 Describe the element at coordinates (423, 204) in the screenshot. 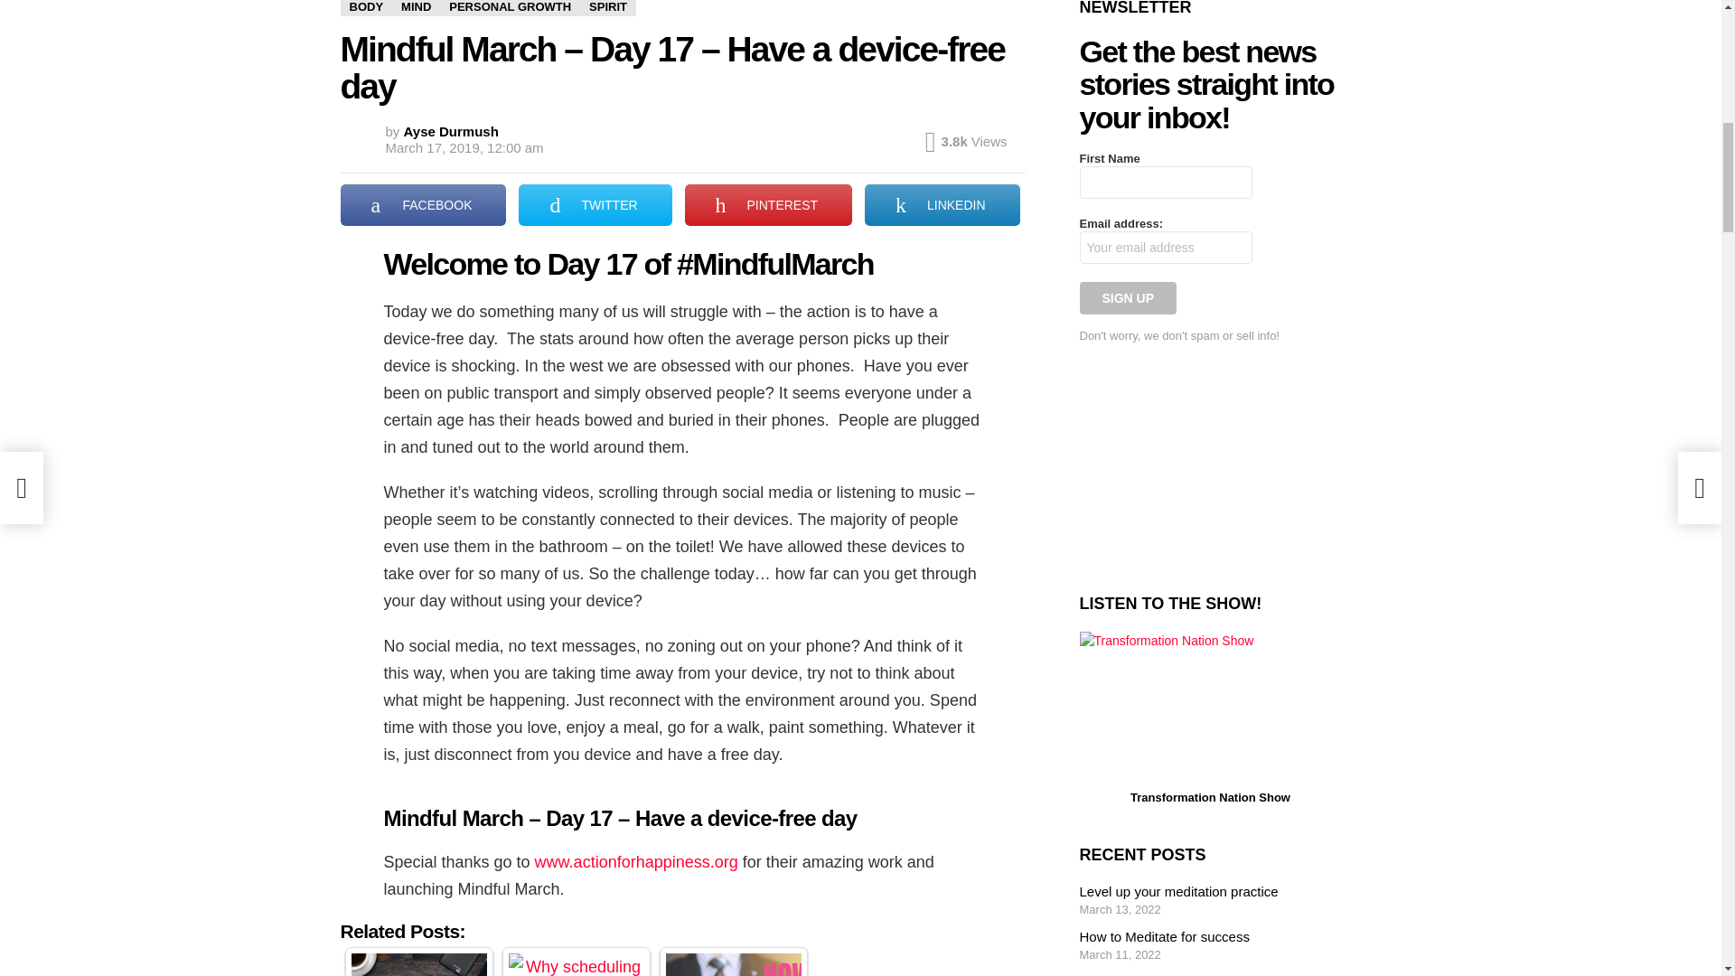

I see `Share on Facebook` at that location.